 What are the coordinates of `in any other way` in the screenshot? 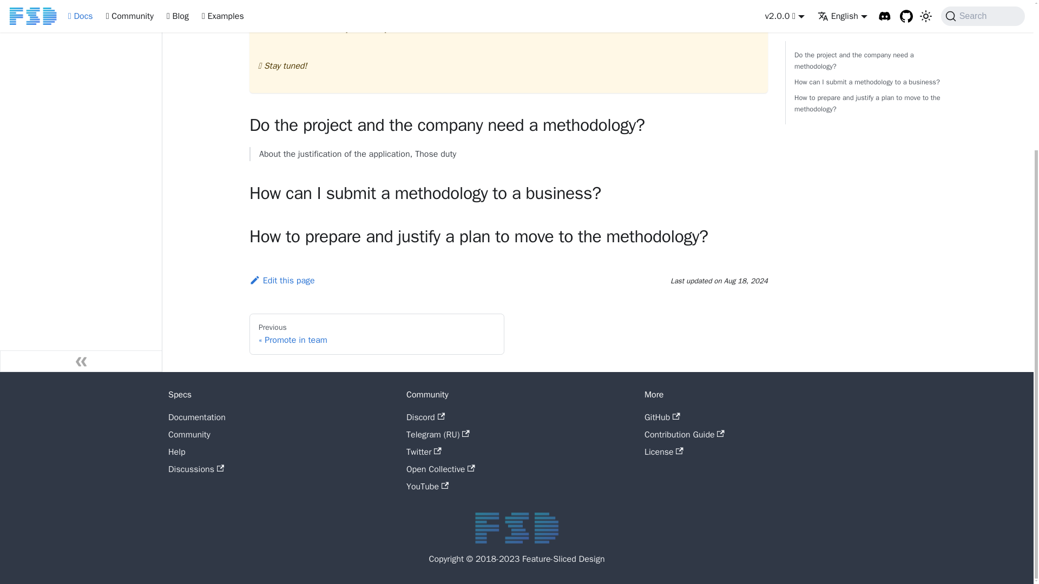 It's located at (358, 28).